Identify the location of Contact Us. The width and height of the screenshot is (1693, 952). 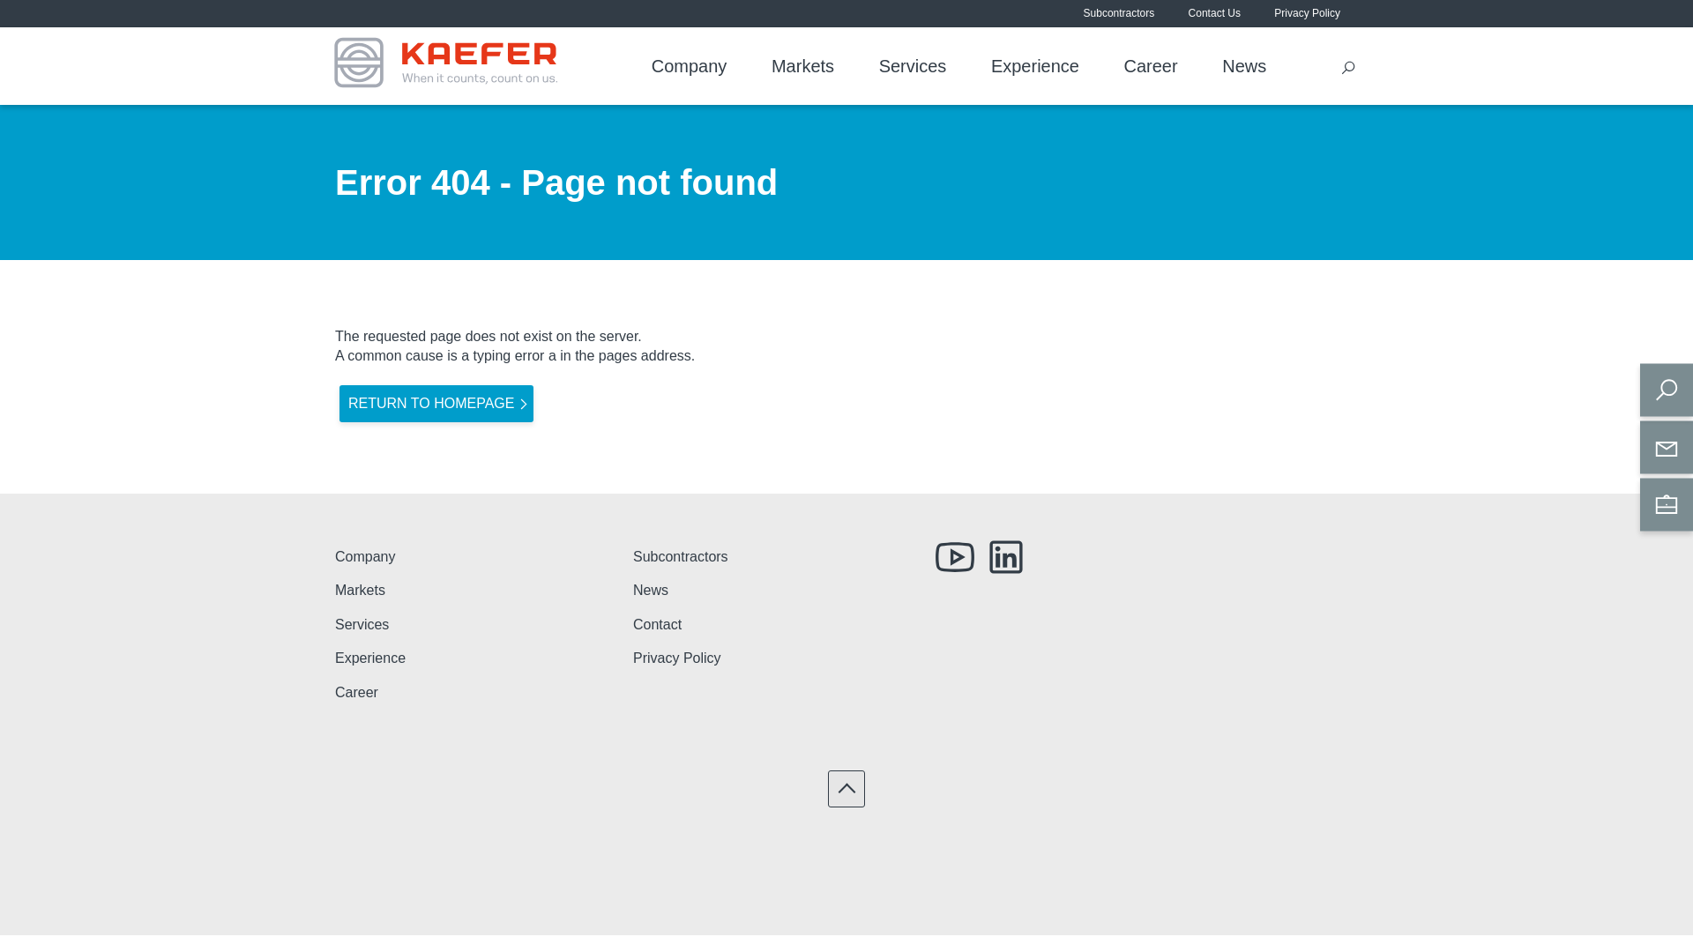
(1215, 14).